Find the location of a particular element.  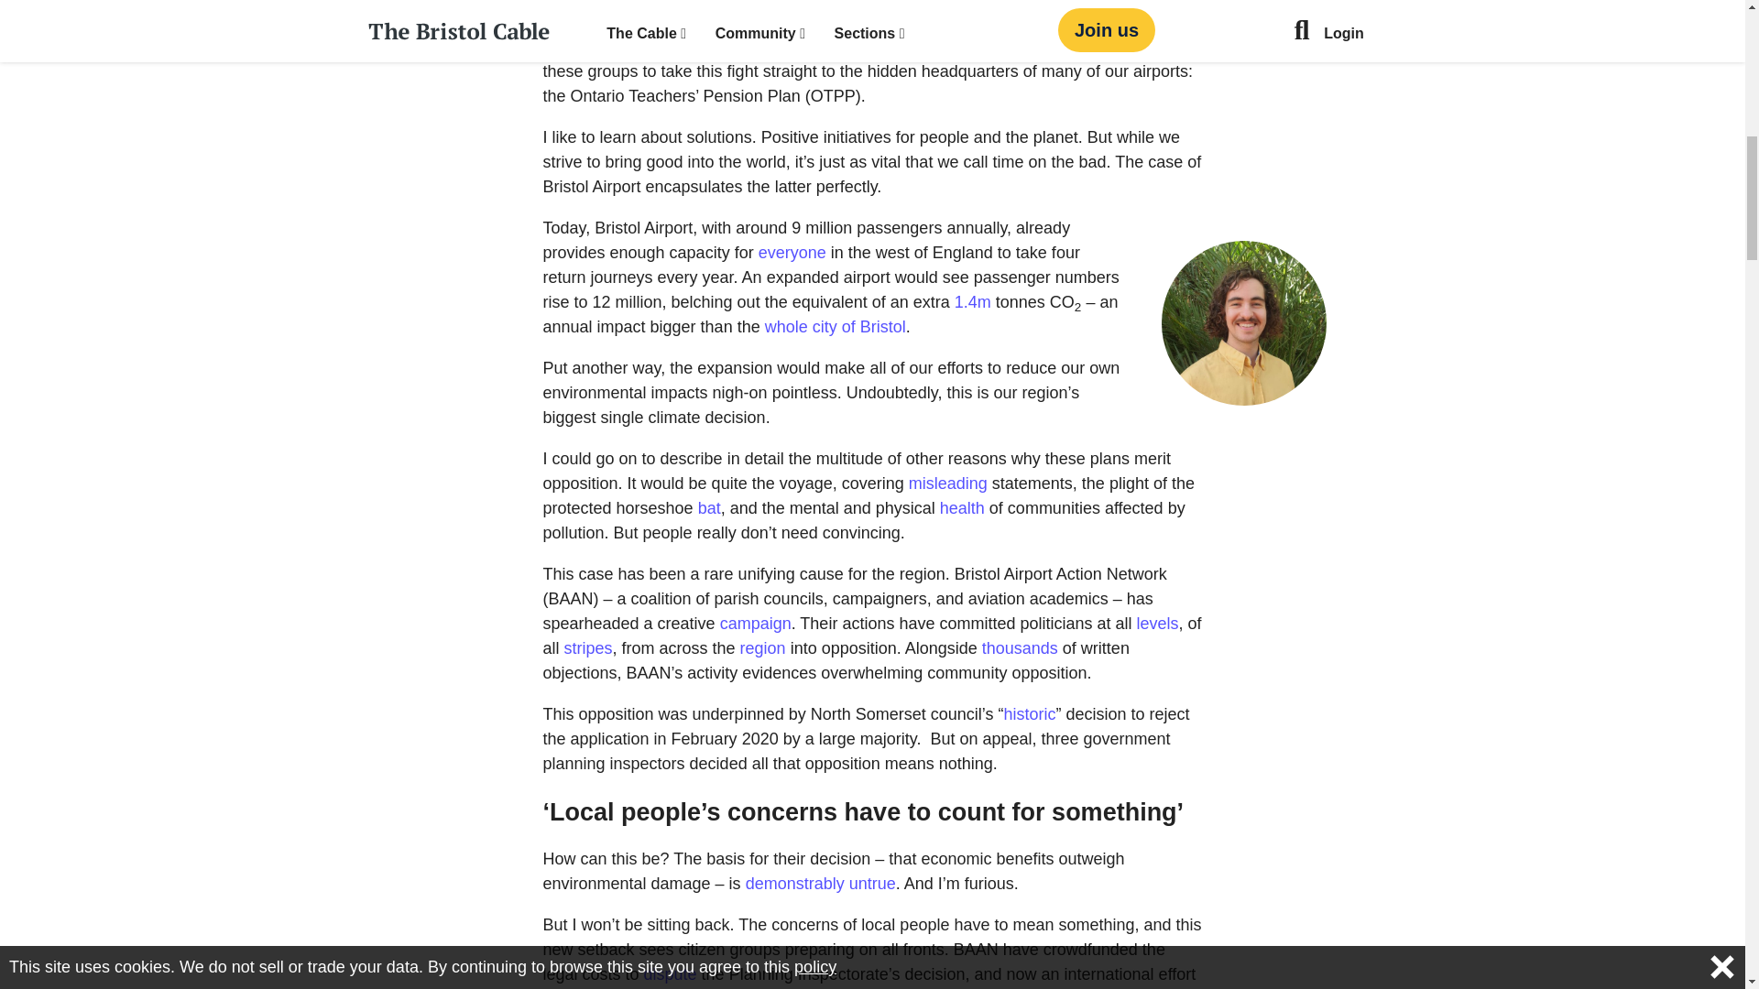

Opens in a new tab is located at coordinates (588, 648).